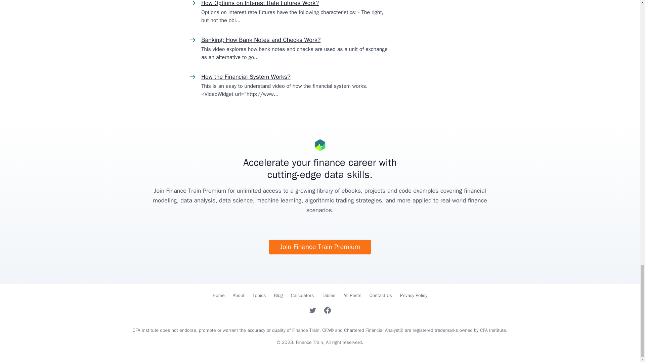  I want to click on How the Financial System Works?, so click(246, 76).